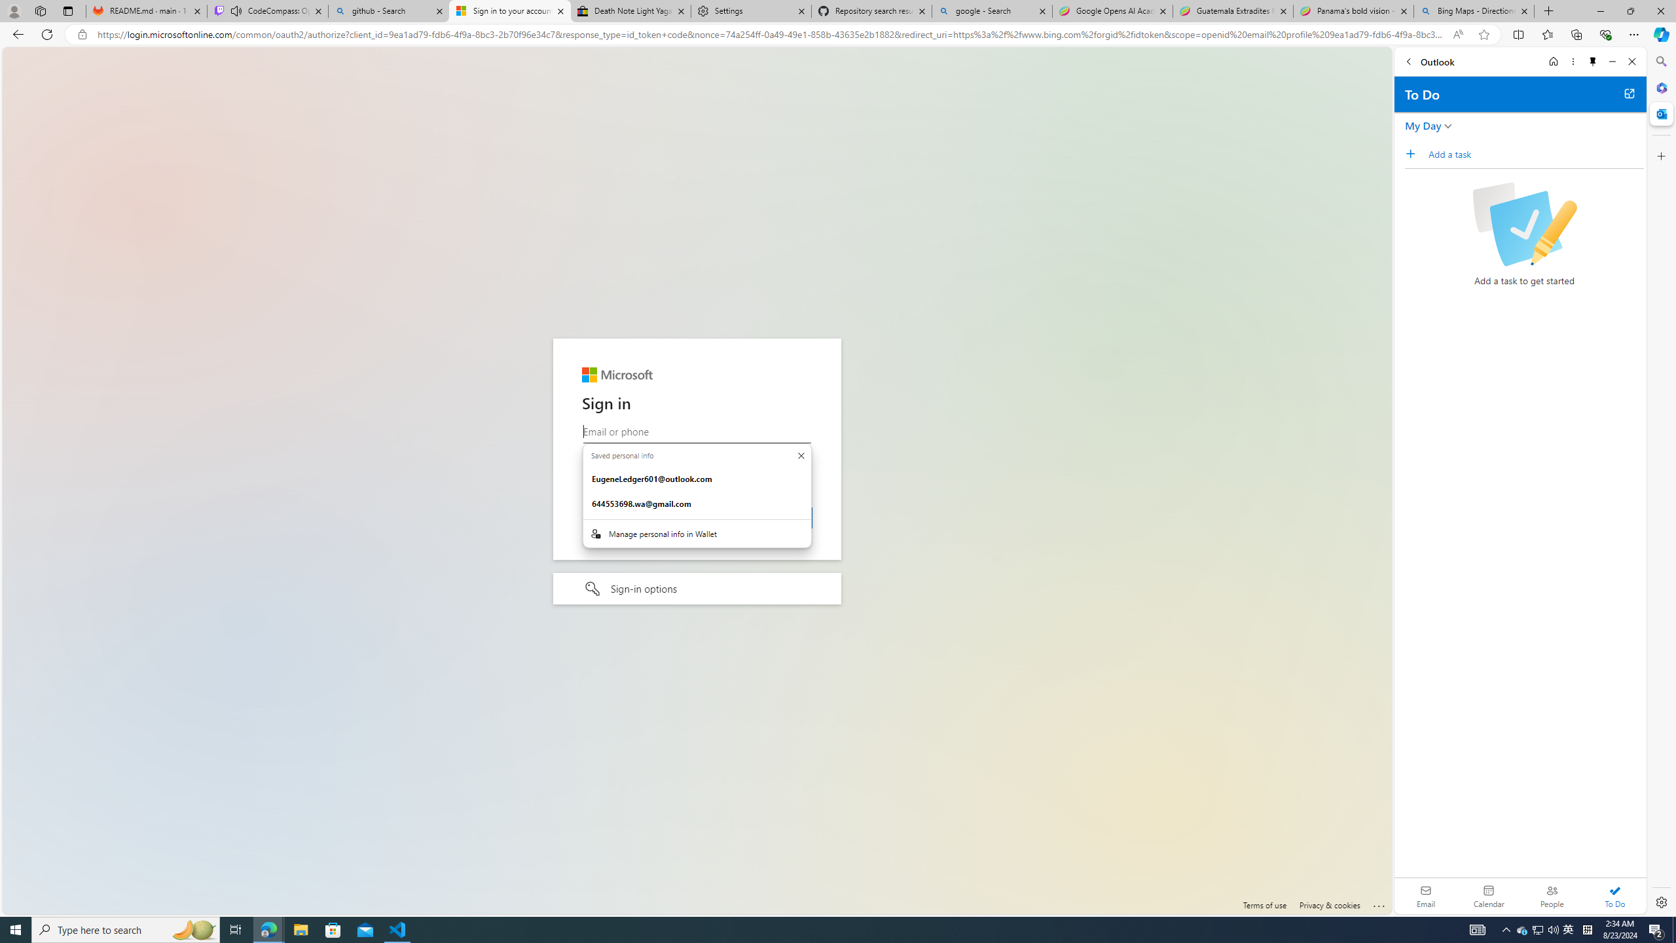 This screenshot has width=1676, height=943. Describe the element at coordinates (1489, 896) in the screenshot. I see `Calendar. Date today is 22` at that location.